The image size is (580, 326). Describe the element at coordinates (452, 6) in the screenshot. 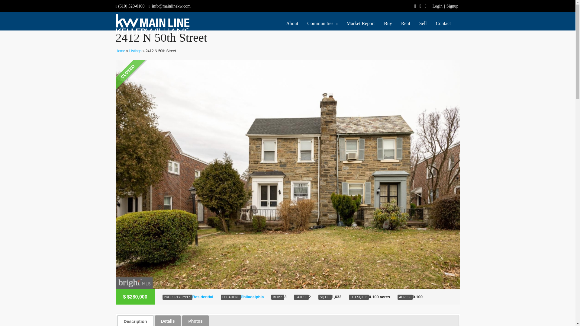

I see `Signup` at that location.